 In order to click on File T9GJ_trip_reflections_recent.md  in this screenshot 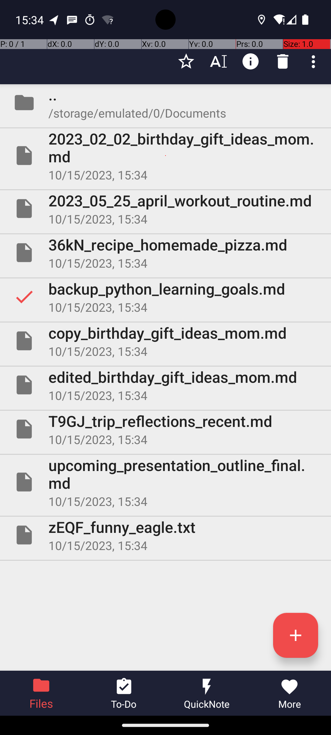, I will do `click(165, 429)`.